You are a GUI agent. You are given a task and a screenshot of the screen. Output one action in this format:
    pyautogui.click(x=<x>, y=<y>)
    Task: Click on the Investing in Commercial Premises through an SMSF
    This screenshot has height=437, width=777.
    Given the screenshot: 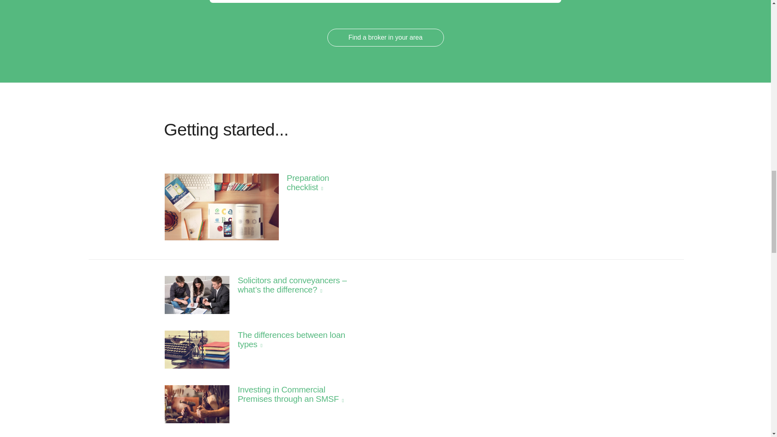 What is the action you would take?
    pyautogui.click(x=273, y=394)
    